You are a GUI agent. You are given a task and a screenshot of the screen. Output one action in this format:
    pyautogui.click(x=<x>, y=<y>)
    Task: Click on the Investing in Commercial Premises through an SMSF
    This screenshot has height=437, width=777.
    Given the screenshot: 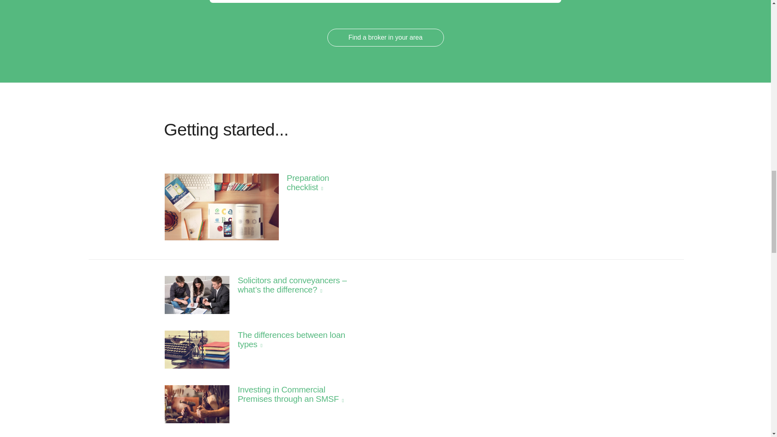 What is the action you would take?
    pyautogui.click(x=273, y=394)
    